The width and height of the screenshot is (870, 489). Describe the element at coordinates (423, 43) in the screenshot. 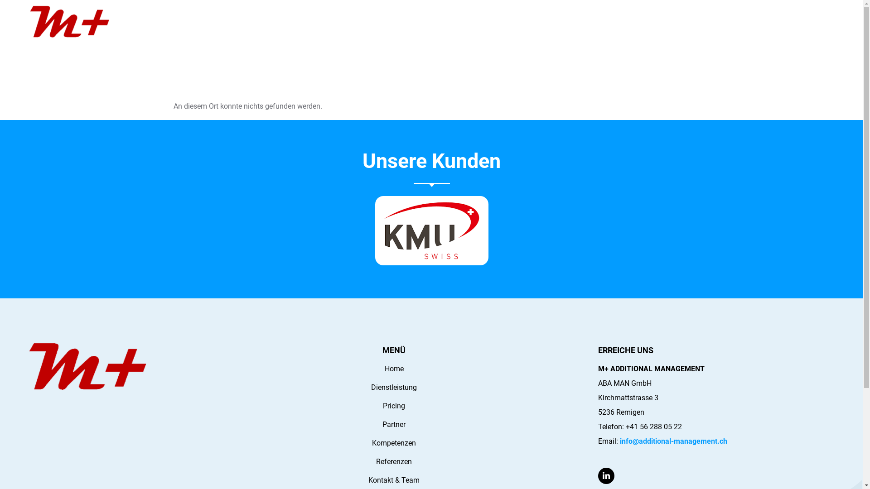

I see `Referenzen` at that location.